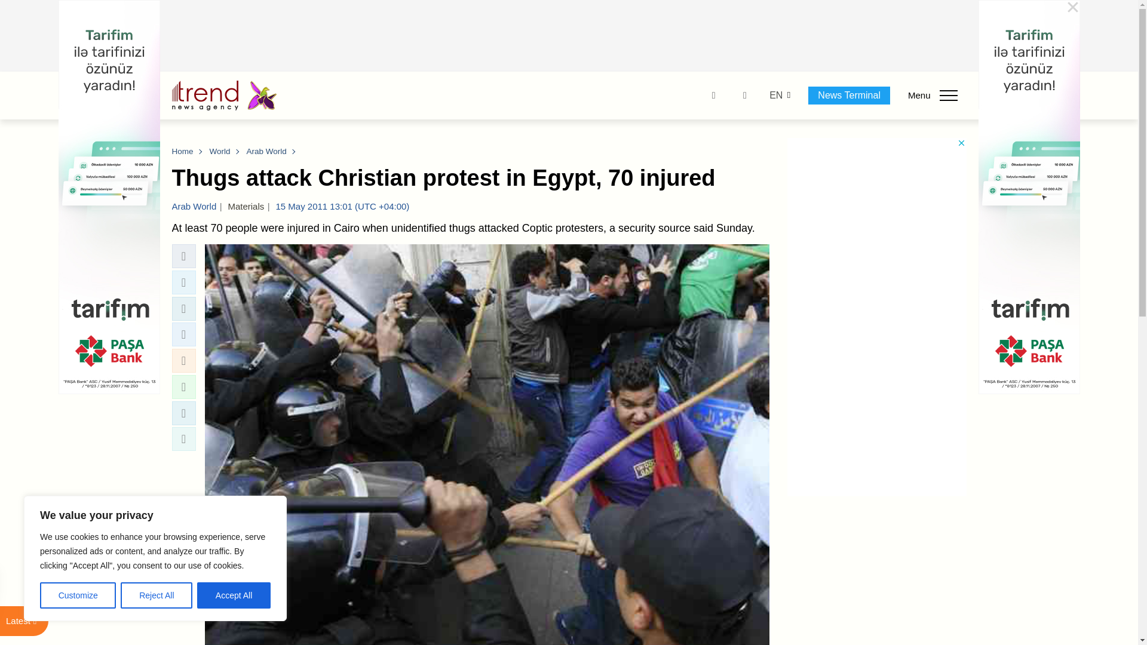  I want to click on Reject All, so click(157, 595).